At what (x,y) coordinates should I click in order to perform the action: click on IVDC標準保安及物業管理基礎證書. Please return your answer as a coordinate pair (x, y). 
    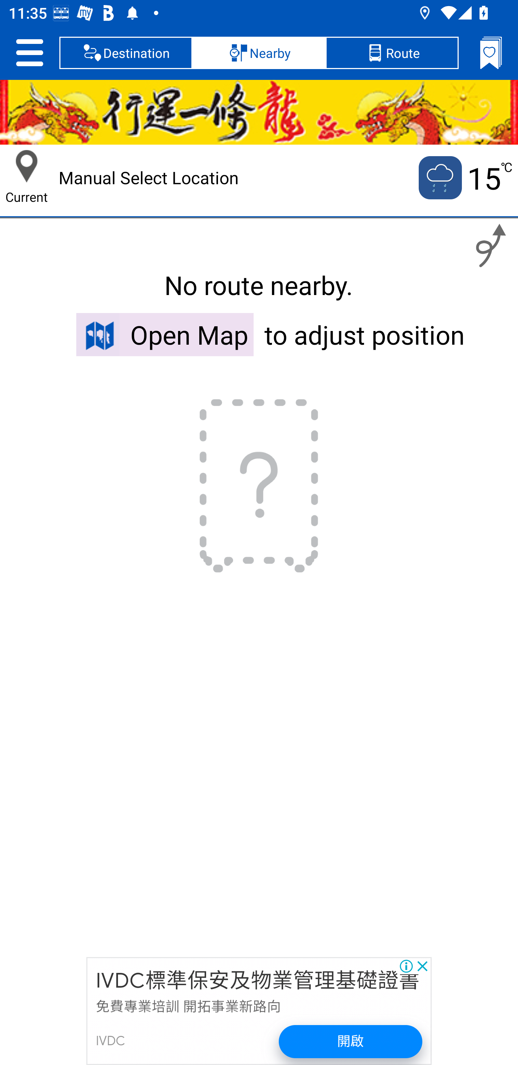
    Looking at the image, I should click on (258, 981).